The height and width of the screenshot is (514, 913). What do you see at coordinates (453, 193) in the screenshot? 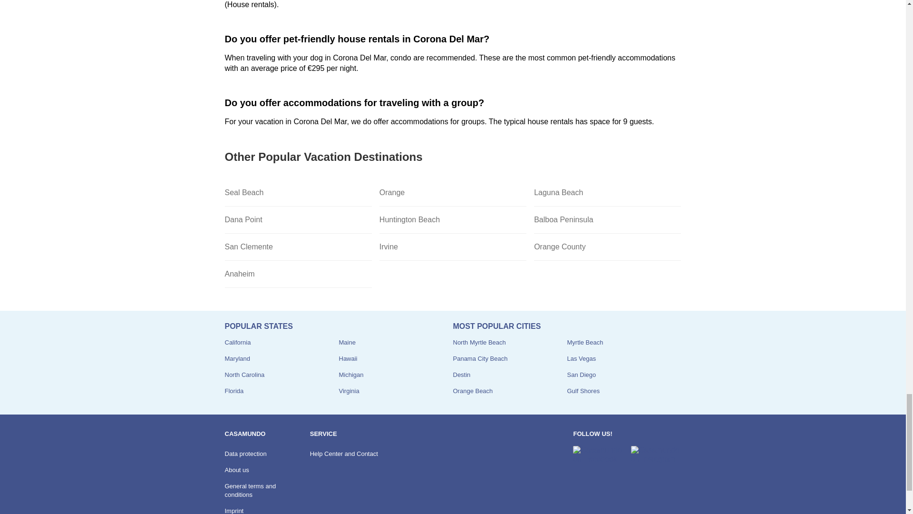
I see `Orange` at bounding box center [453, 193].